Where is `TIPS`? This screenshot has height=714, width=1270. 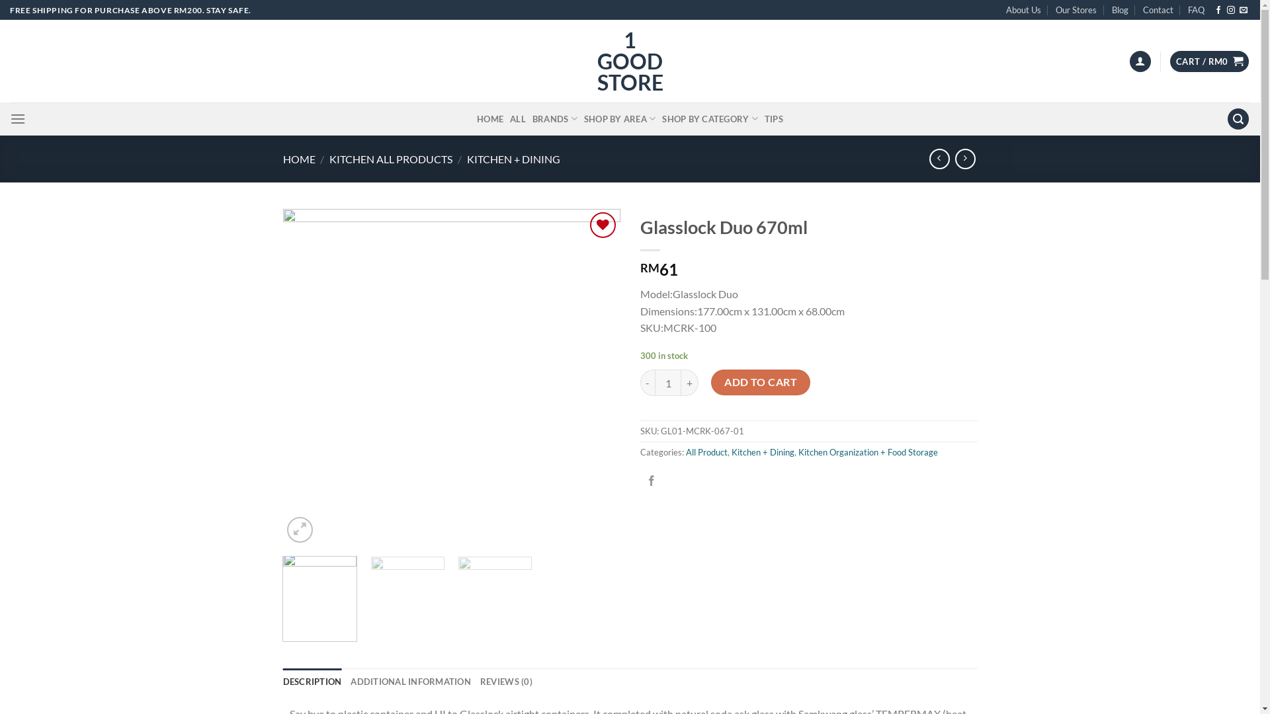
TIPS is located at coordinates (774, 119).